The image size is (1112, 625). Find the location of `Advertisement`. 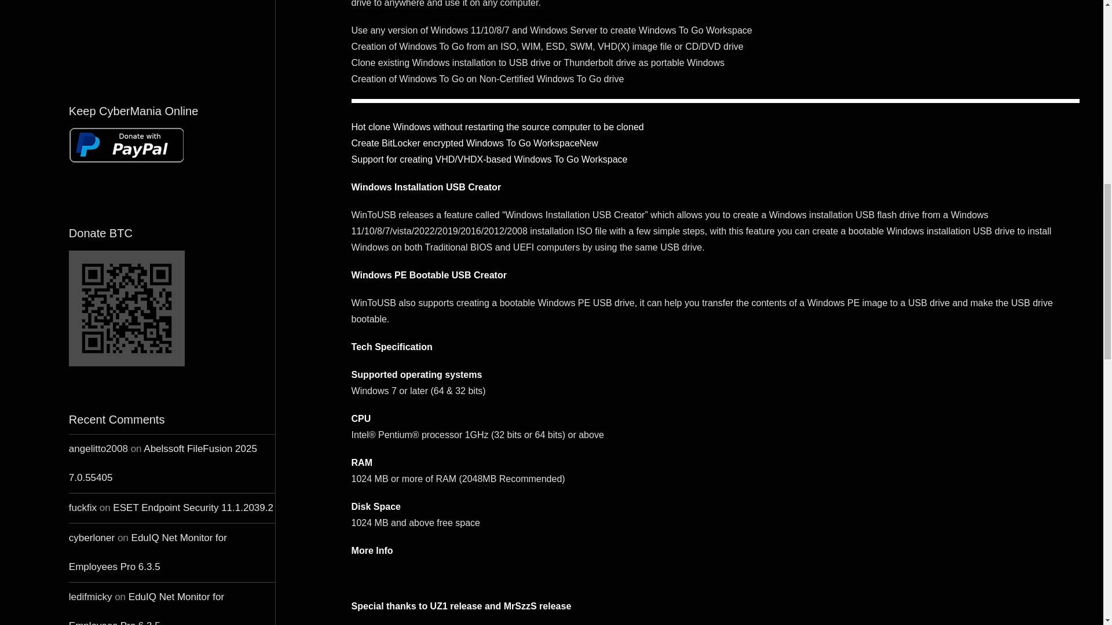

Advertisement is located at coordinates (171, 35).